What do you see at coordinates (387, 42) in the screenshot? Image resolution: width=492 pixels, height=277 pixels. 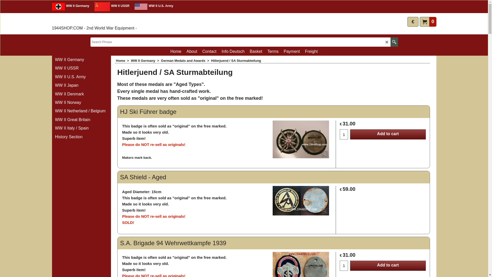 I see `LD_CANCEL` at bounding box center [387, 42].